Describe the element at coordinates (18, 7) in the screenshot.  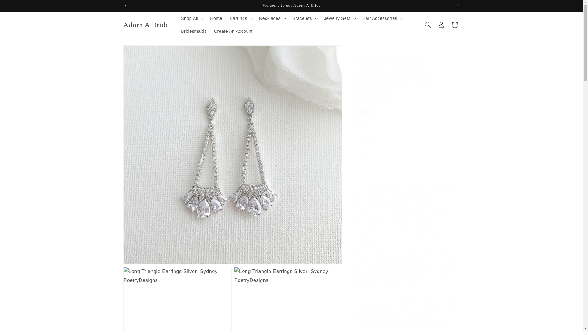
I see `Skip to content` at that location.